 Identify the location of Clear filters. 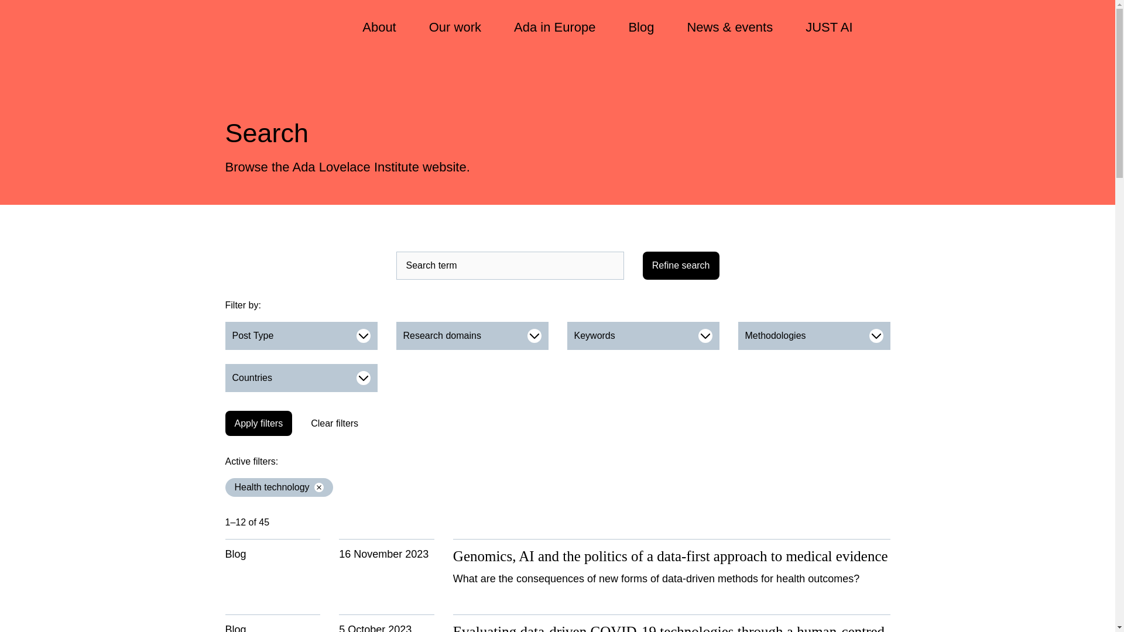
(334, 424).